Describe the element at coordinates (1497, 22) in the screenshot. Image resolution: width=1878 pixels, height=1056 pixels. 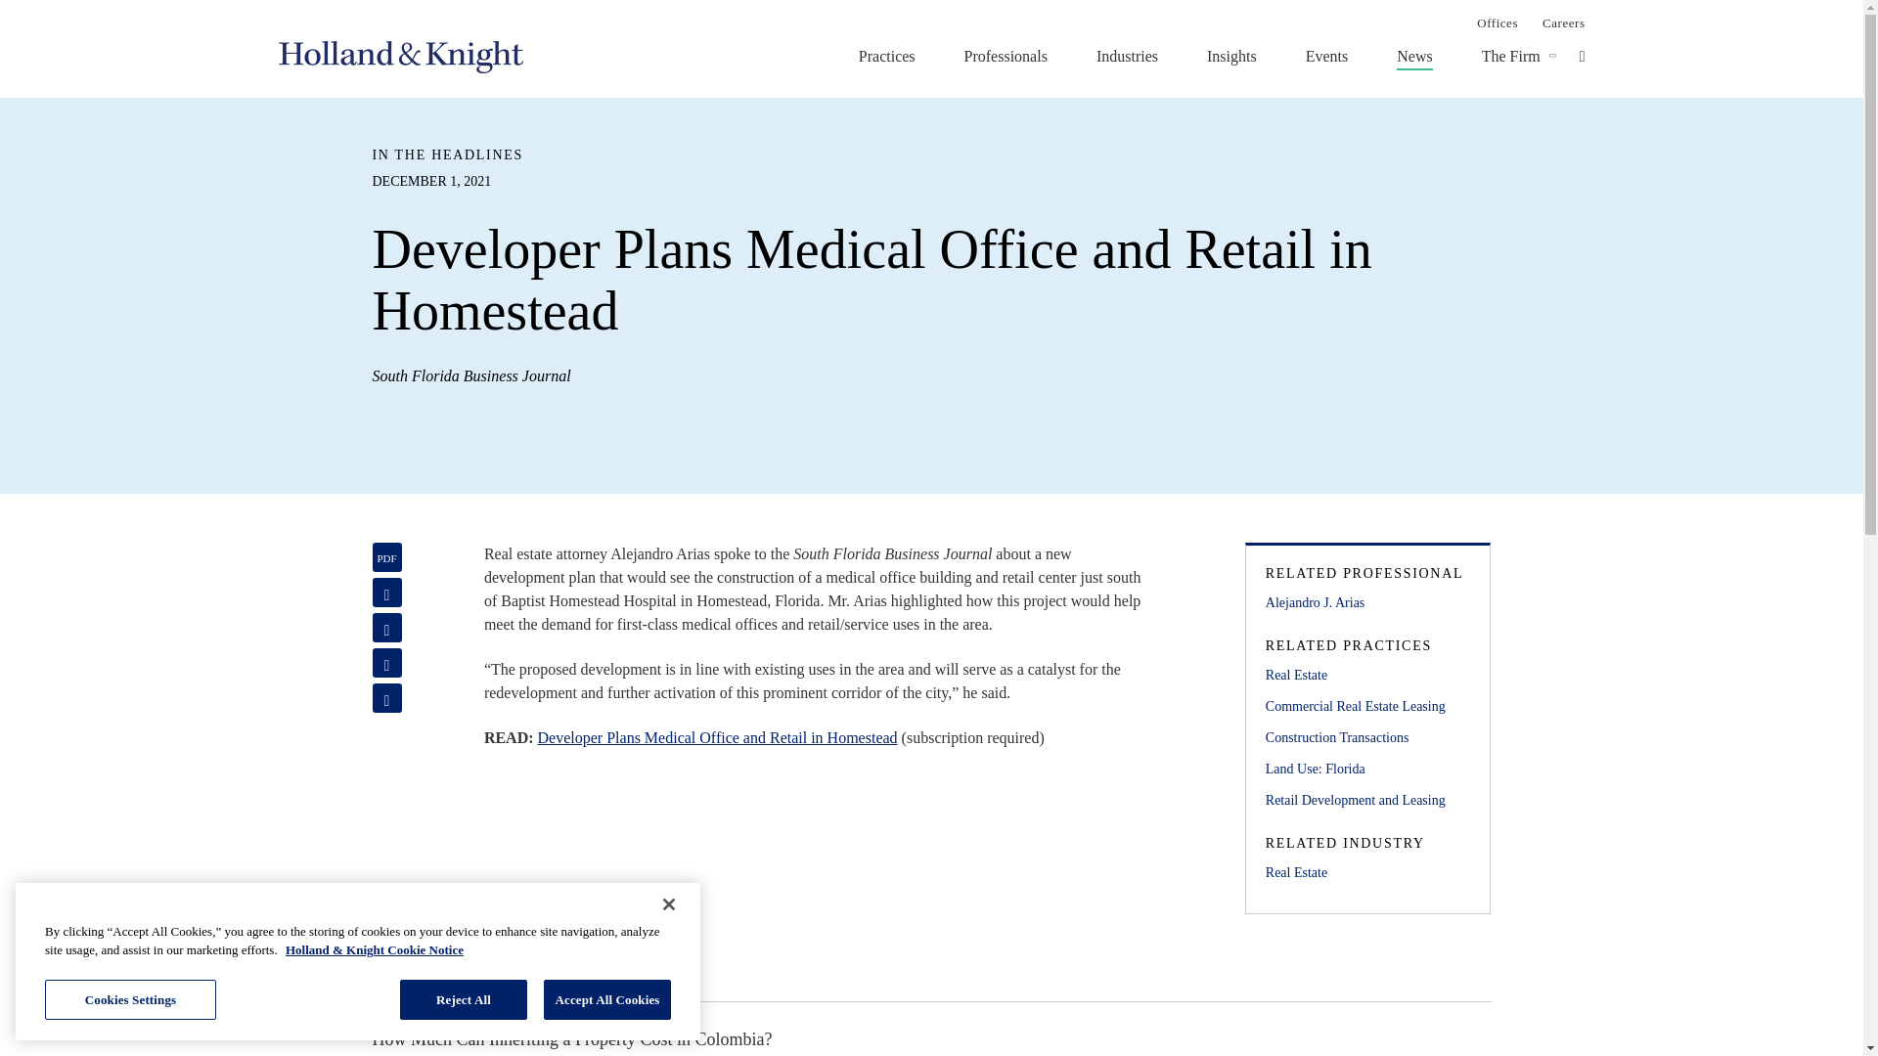
I see `Offices` at that location.